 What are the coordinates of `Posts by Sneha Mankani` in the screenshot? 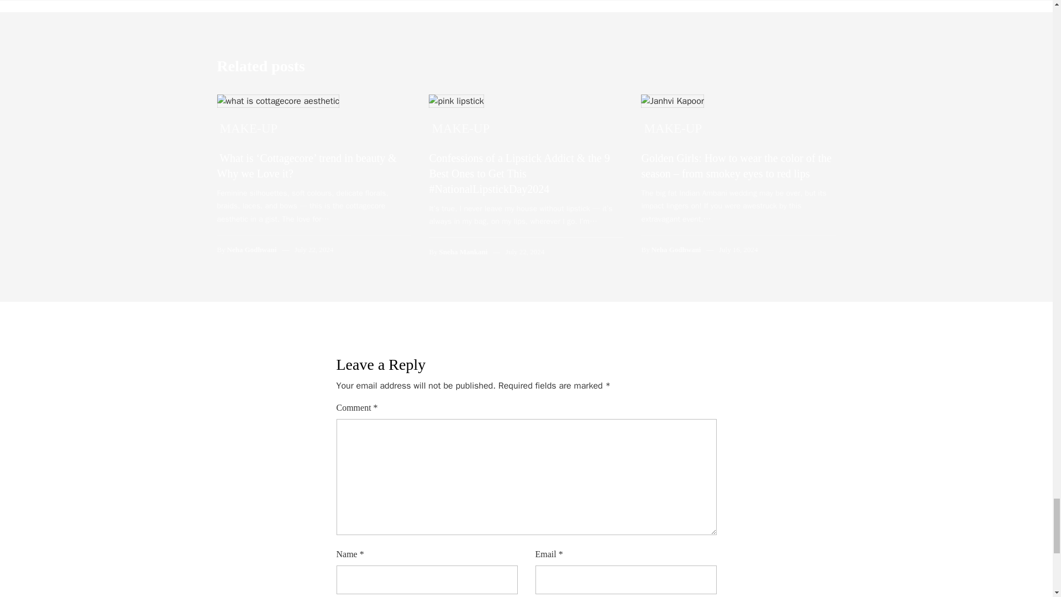 It's located at (463, 252).